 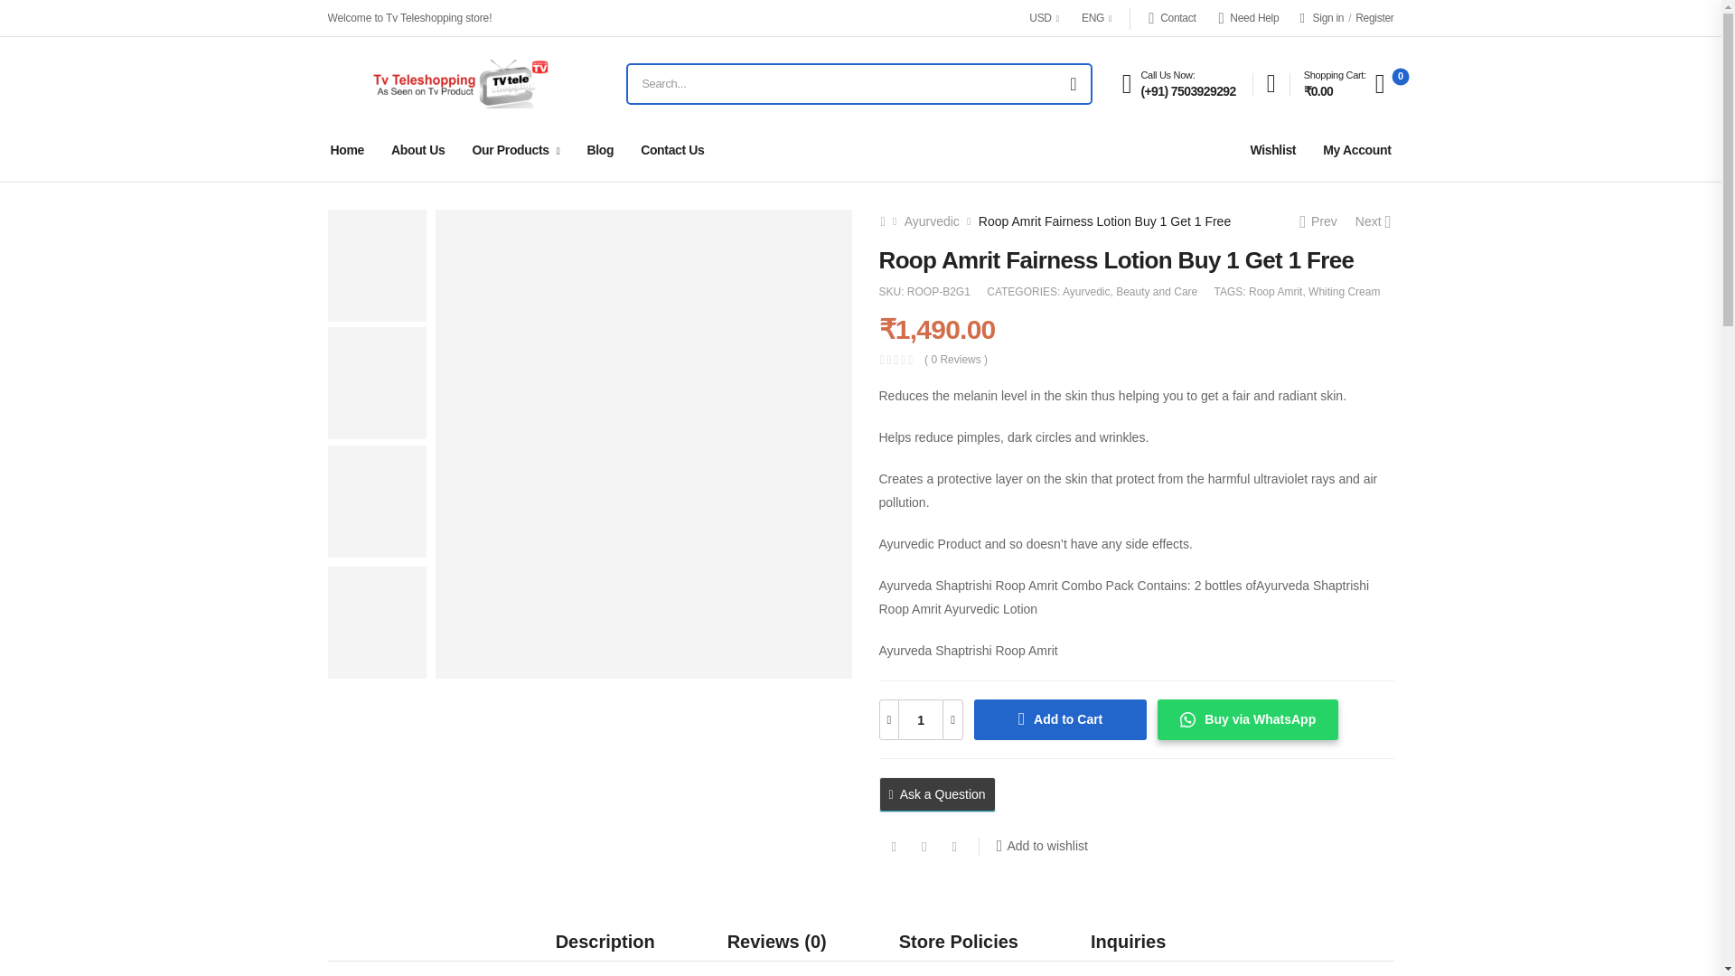 I want to click on Prev, so click(x=1318, y=221).